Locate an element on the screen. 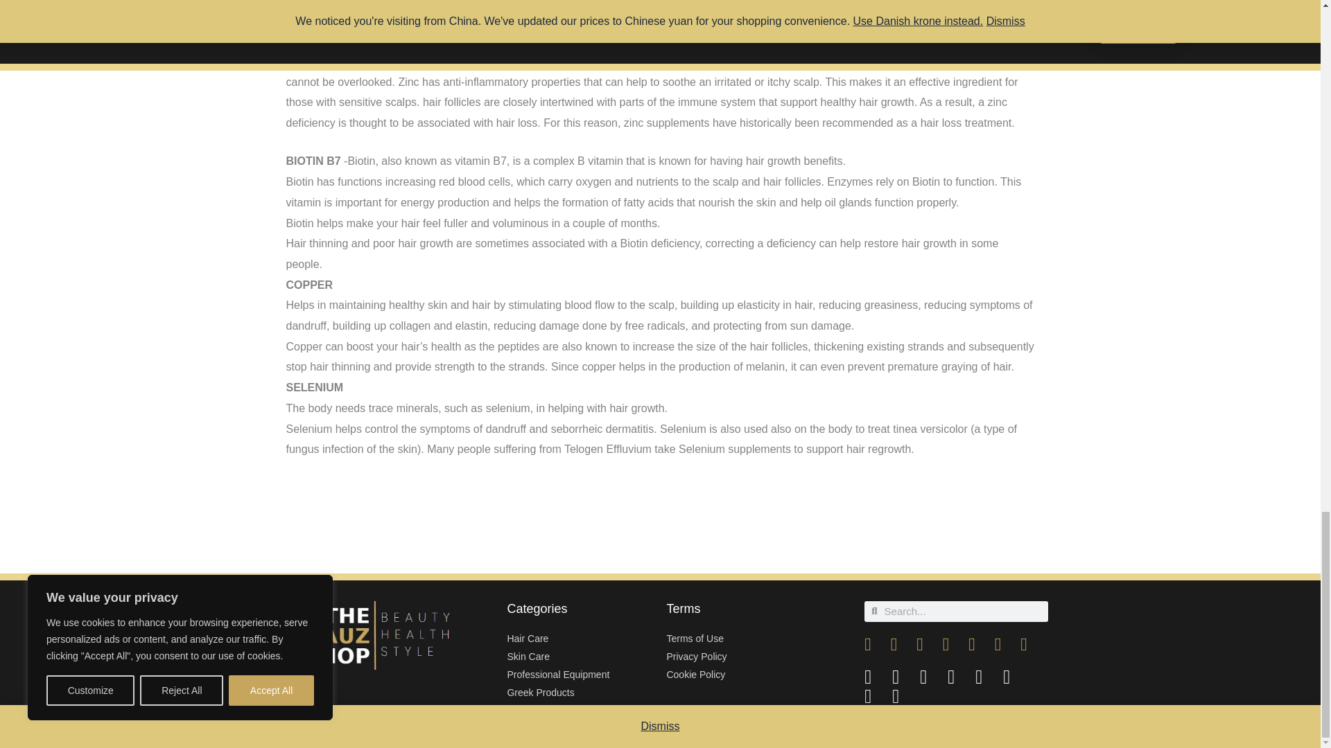 The width and height of the screenshot is (1331, 748). theauzshop-logo-slogan2 is located at coordinates (379, 635).